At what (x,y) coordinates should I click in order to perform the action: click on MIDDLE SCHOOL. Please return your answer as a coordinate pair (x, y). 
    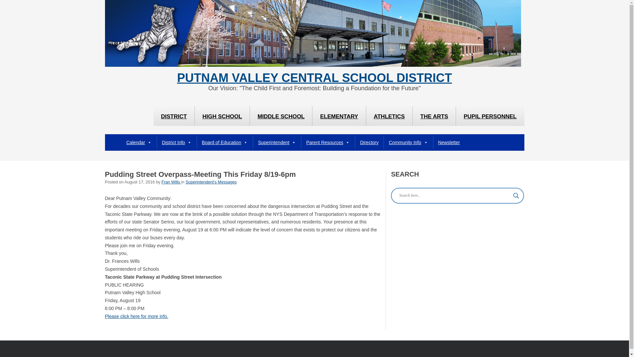
    Looking at the image, I should click on (281, 116).